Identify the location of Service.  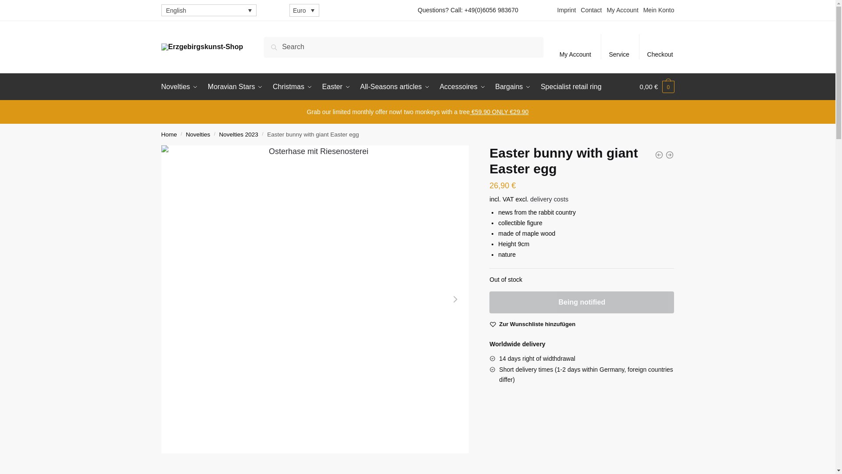
(619, 47).